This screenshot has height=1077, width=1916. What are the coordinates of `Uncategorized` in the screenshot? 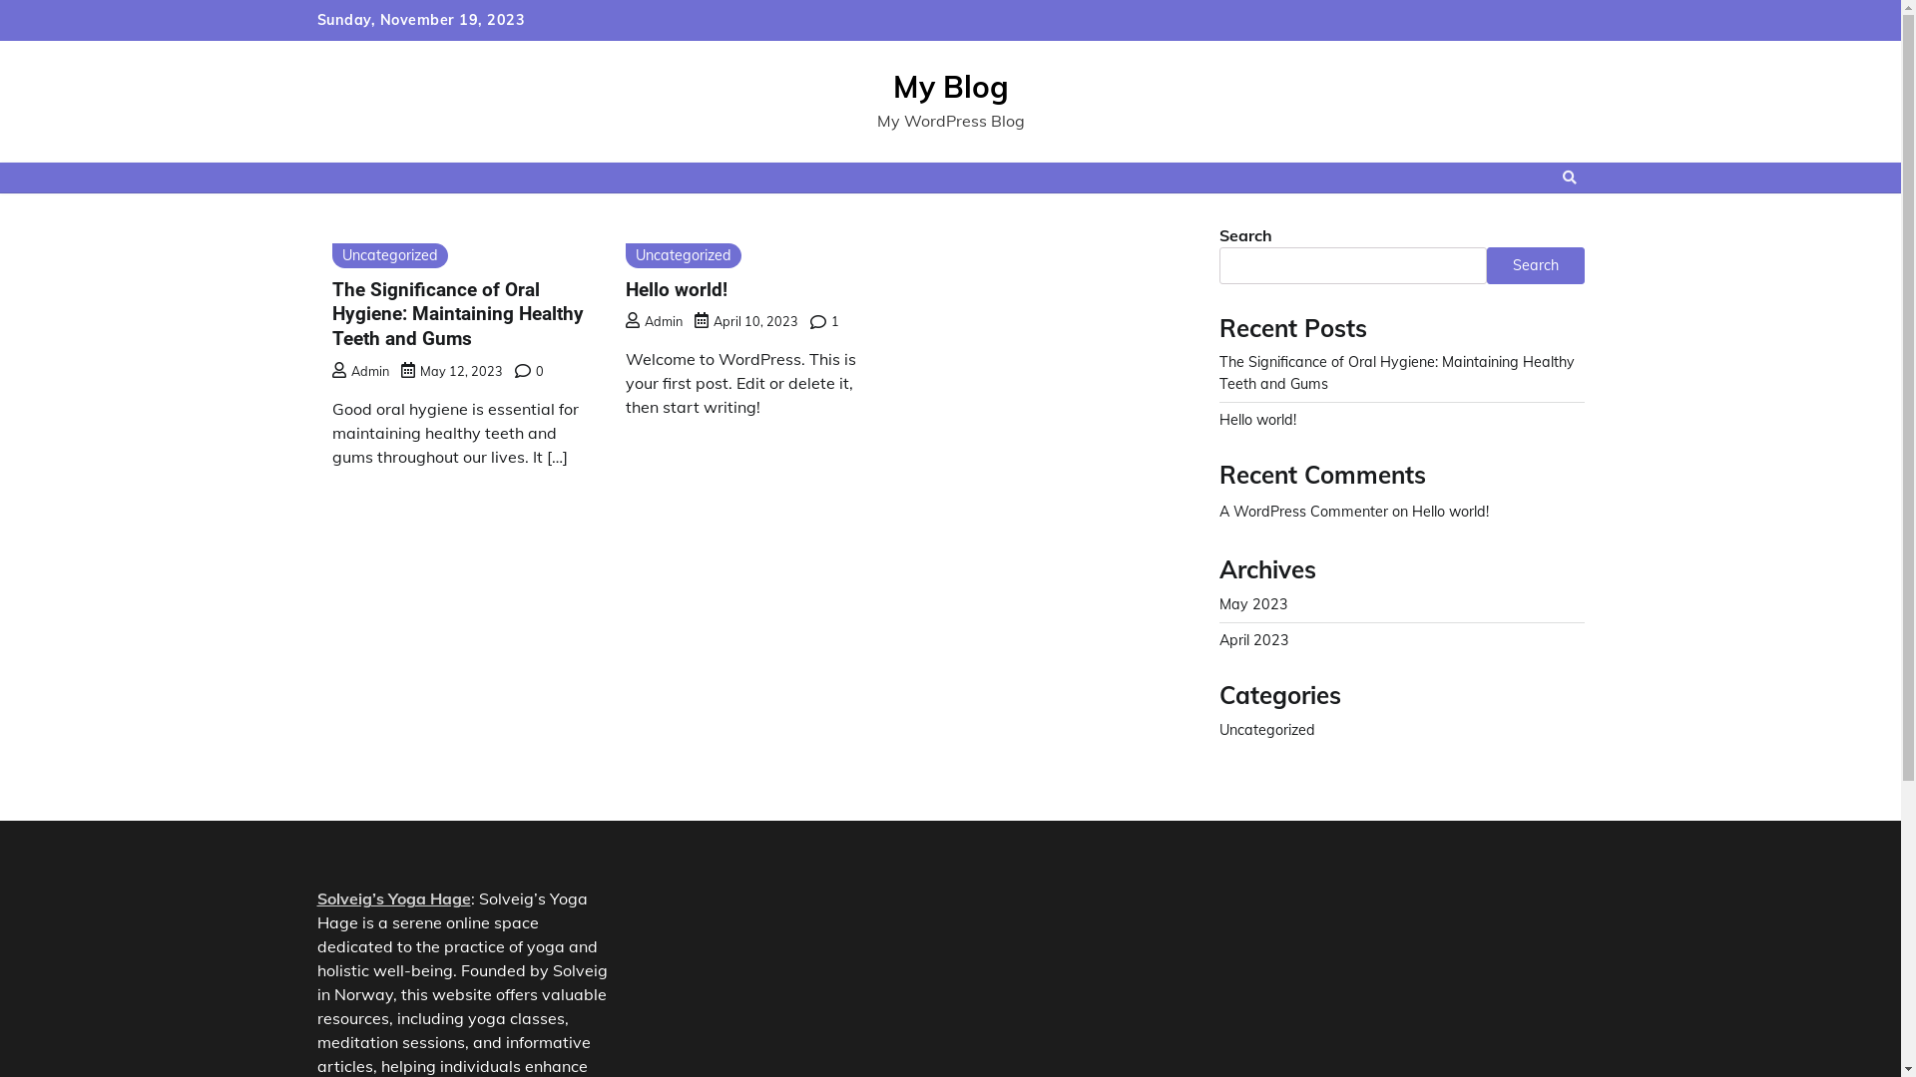 It's located at (389, 255).